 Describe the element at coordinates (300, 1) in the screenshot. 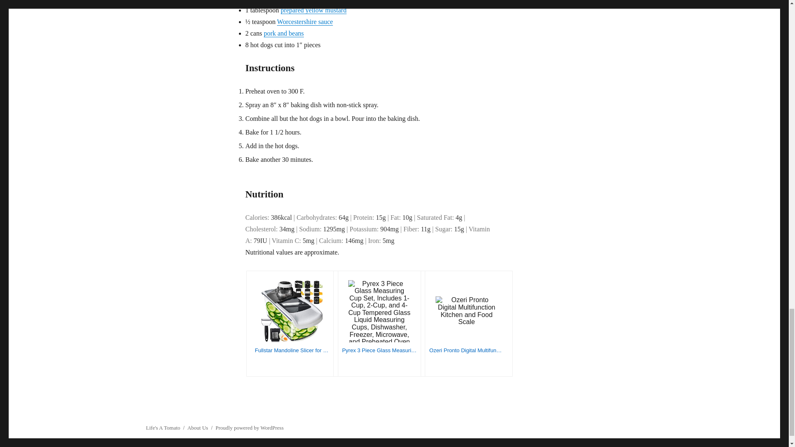

I see `brown sugar` at that location.